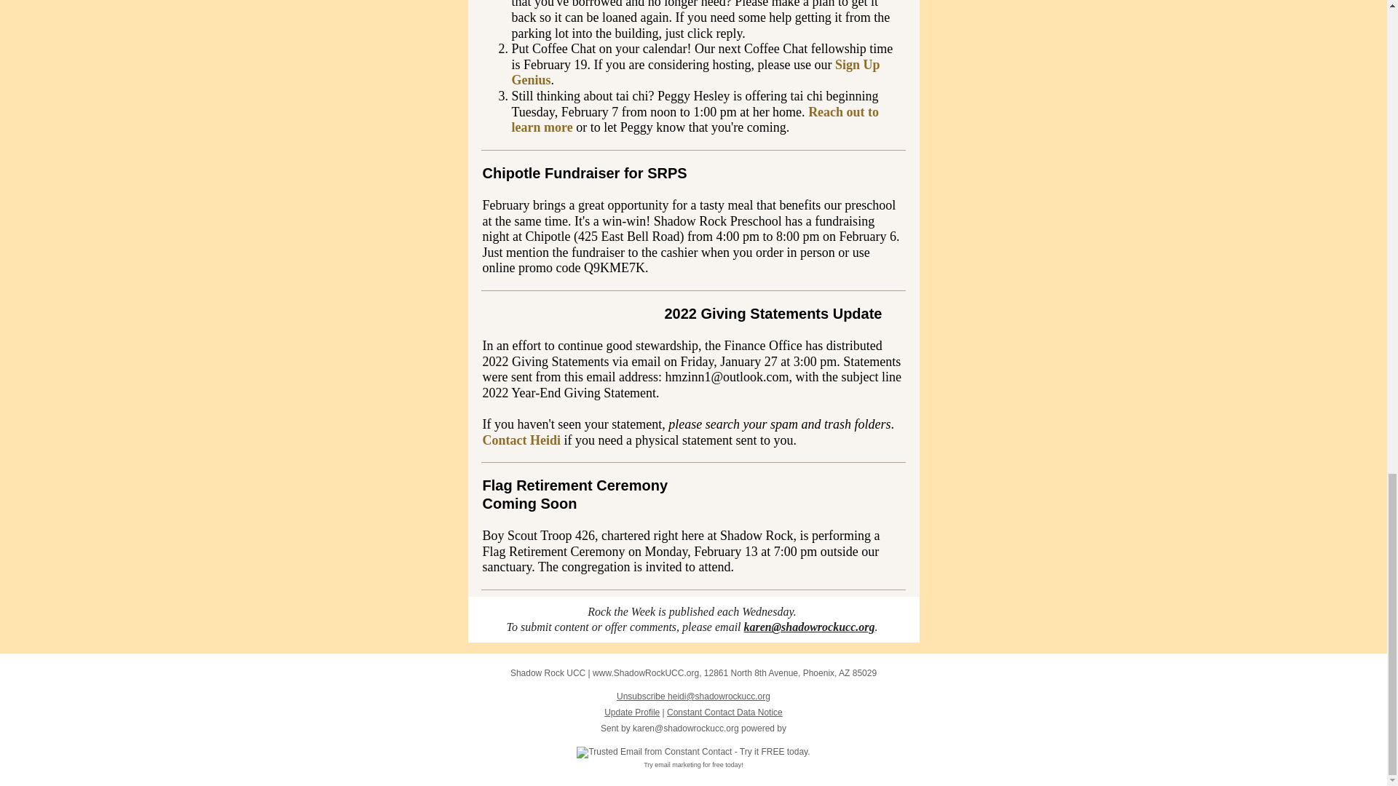  Describe the element at coordinates (693, 765) in the screenshot. I see `Try email marketing for free today!` at that location.